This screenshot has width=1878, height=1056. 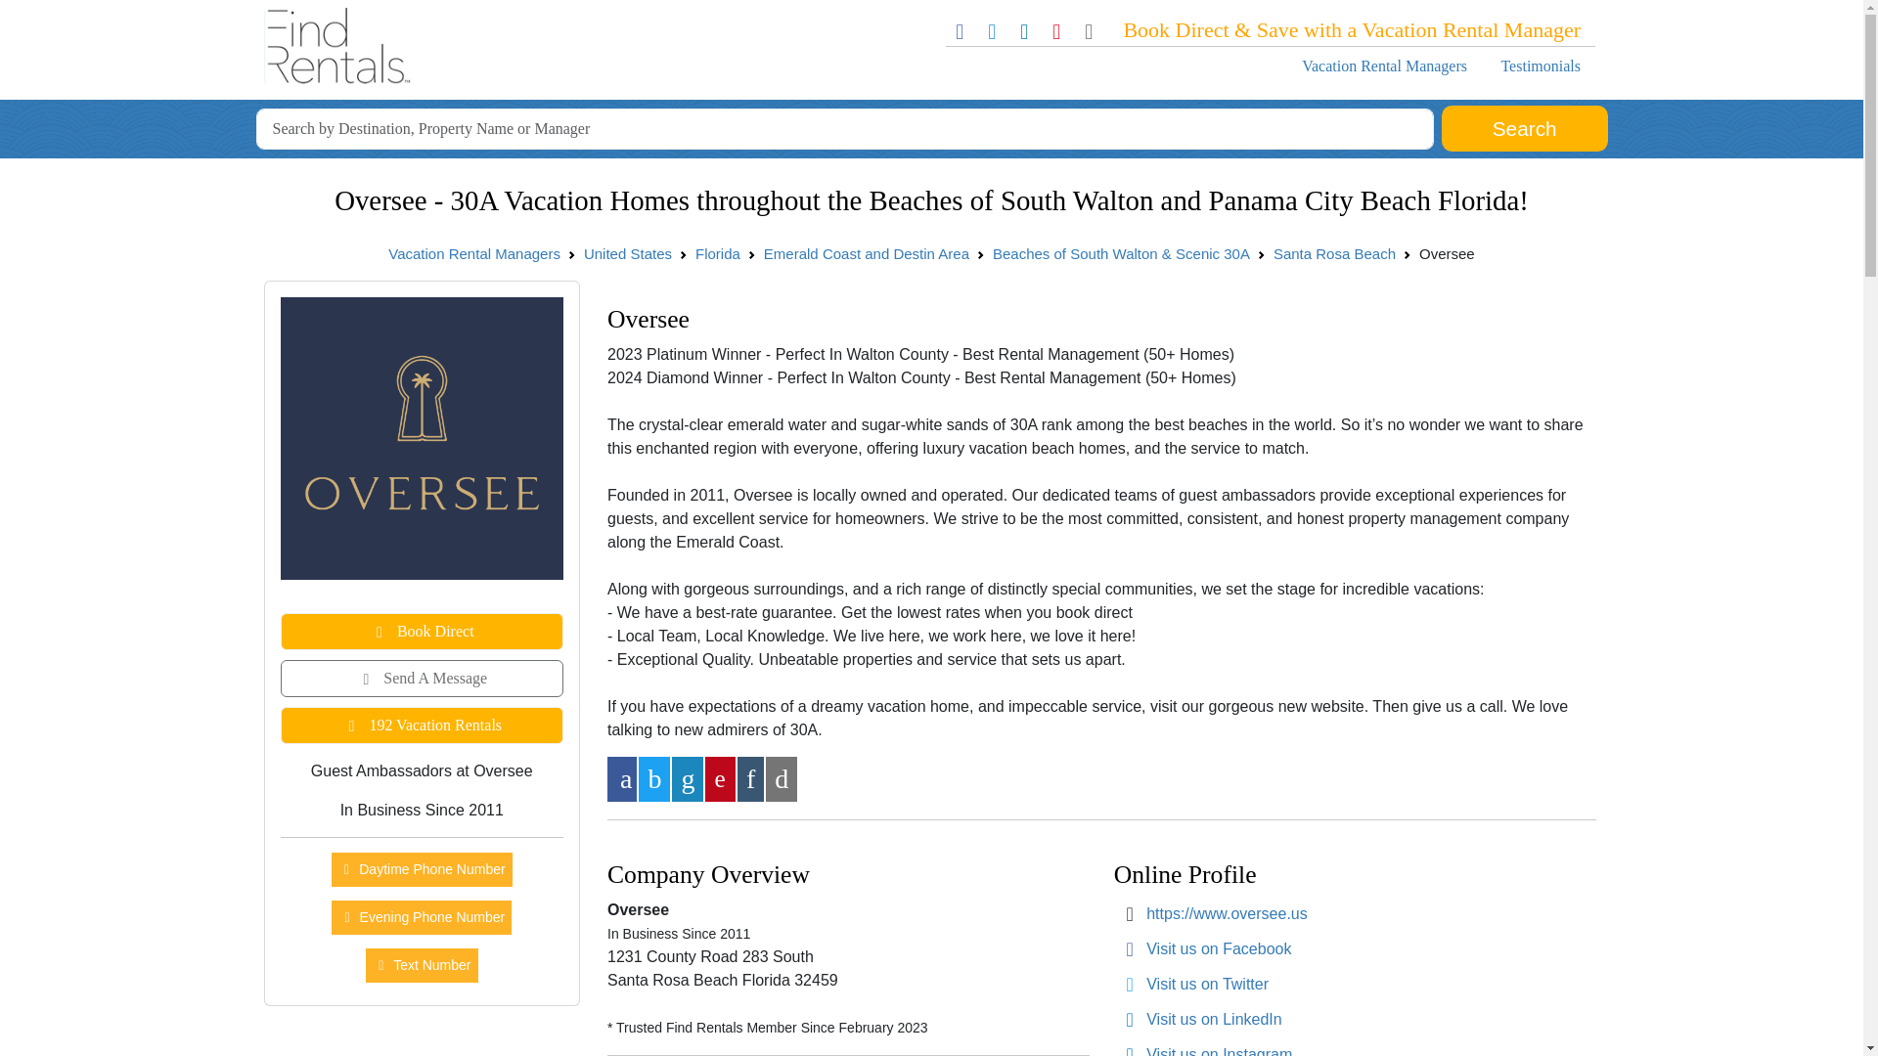 I want to click on Testimonials, so click(x=1541, y=66).